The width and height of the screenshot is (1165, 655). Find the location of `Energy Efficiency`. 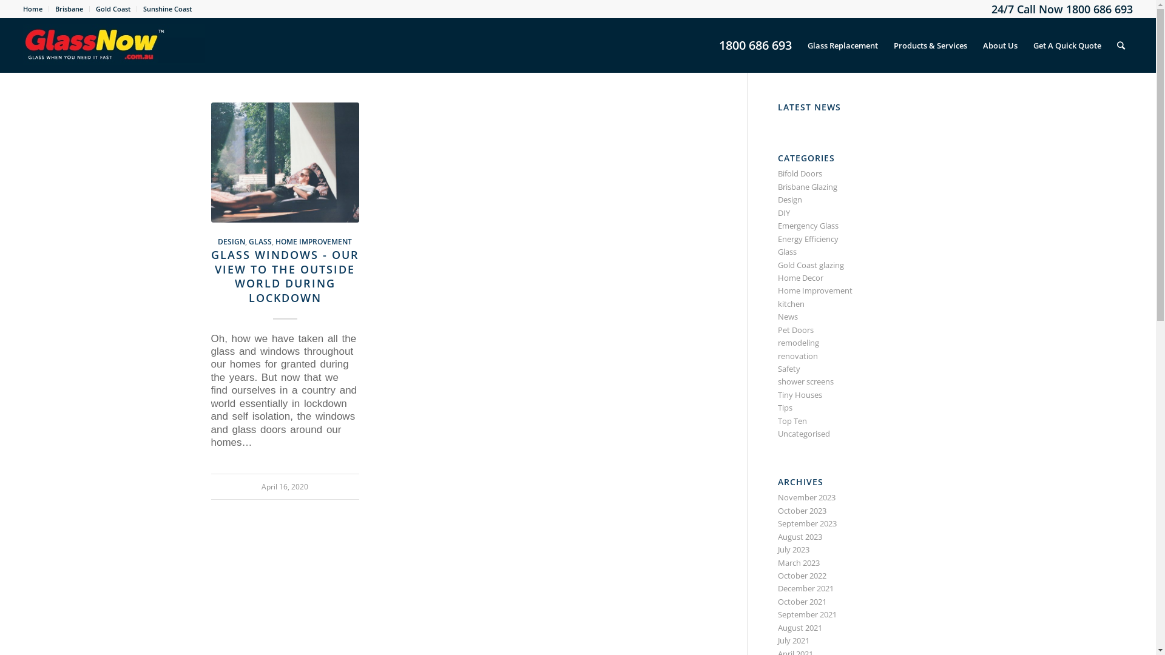

Energy Efficiency is located at coordinates (808, 239).